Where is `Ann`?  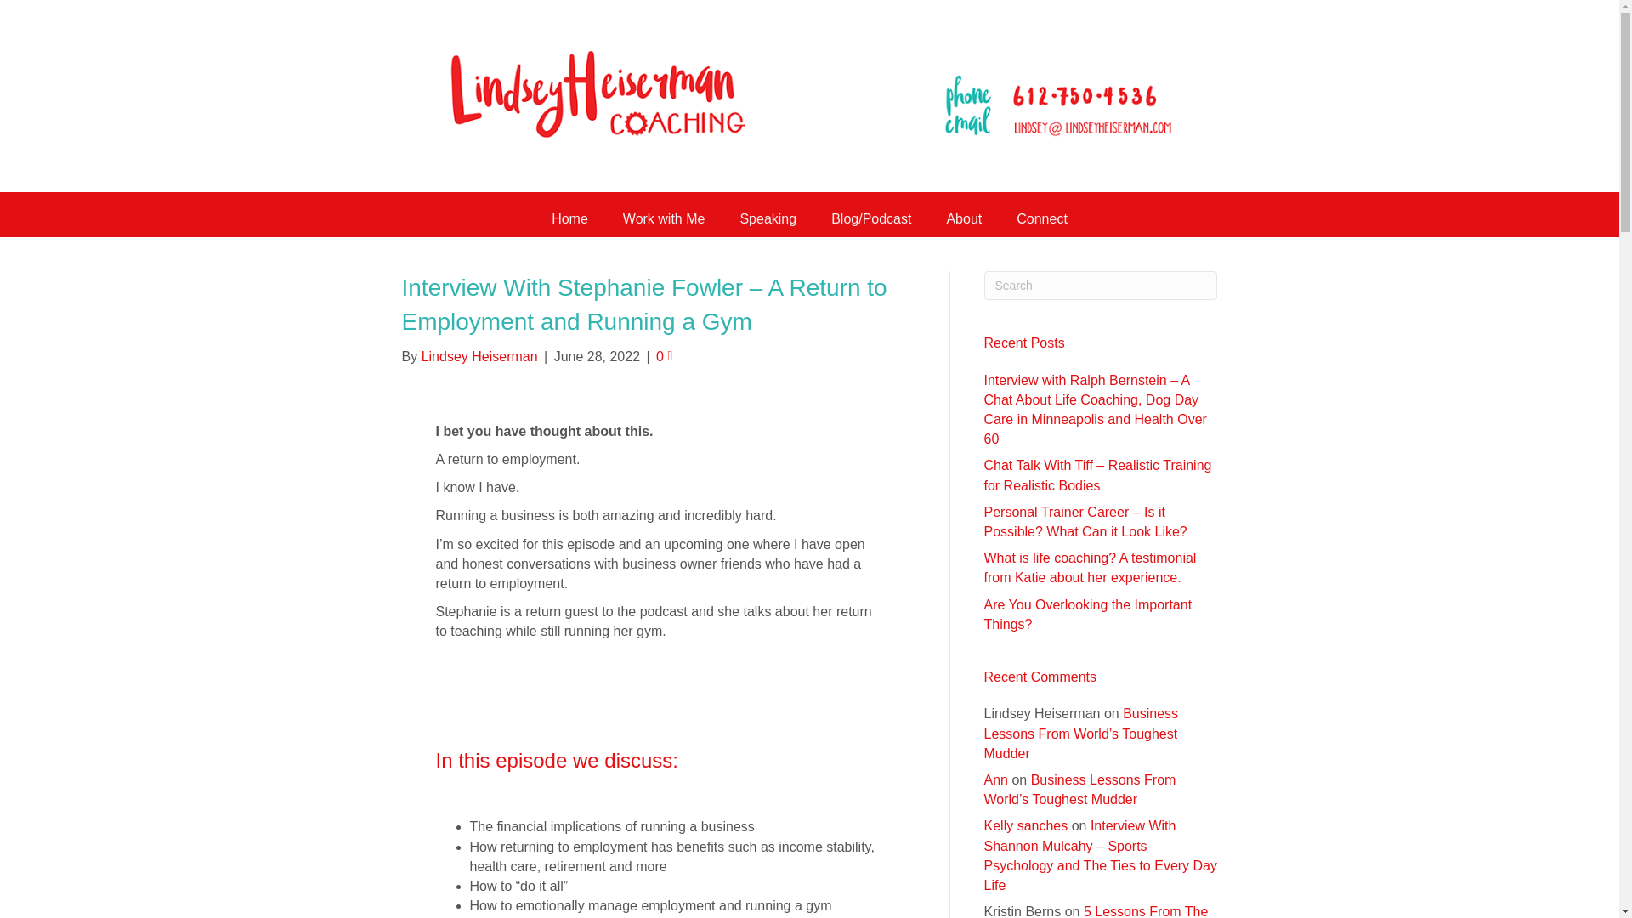 Ann is located at coordinates (996, 779).